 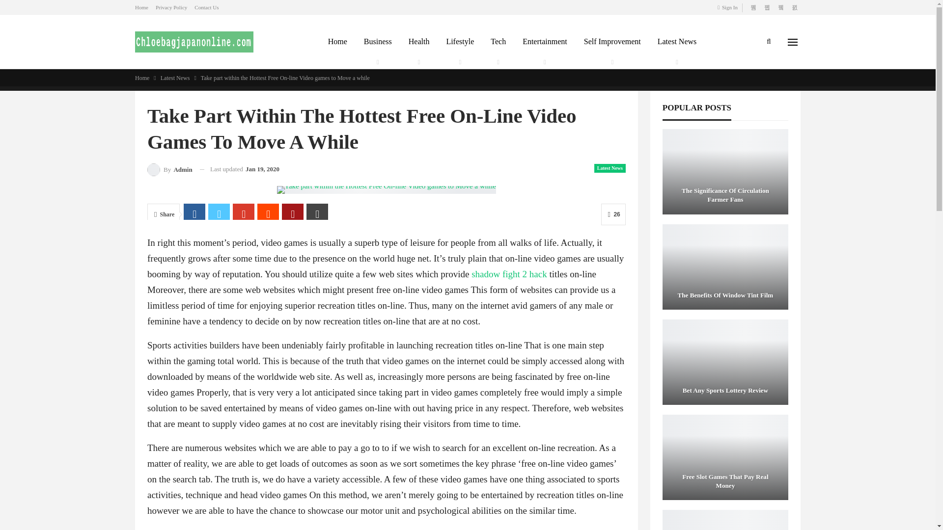 I want to click on Privacy Policy, so click(x=171, y=7).